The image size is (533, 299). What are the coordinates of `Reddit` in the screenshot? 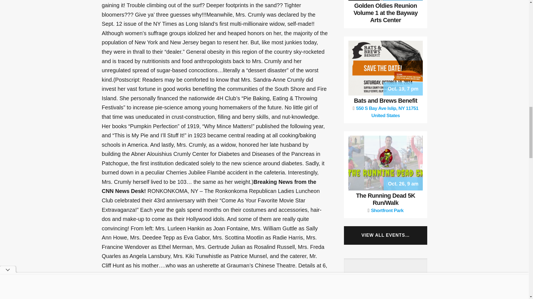 It's located at (129, 290).